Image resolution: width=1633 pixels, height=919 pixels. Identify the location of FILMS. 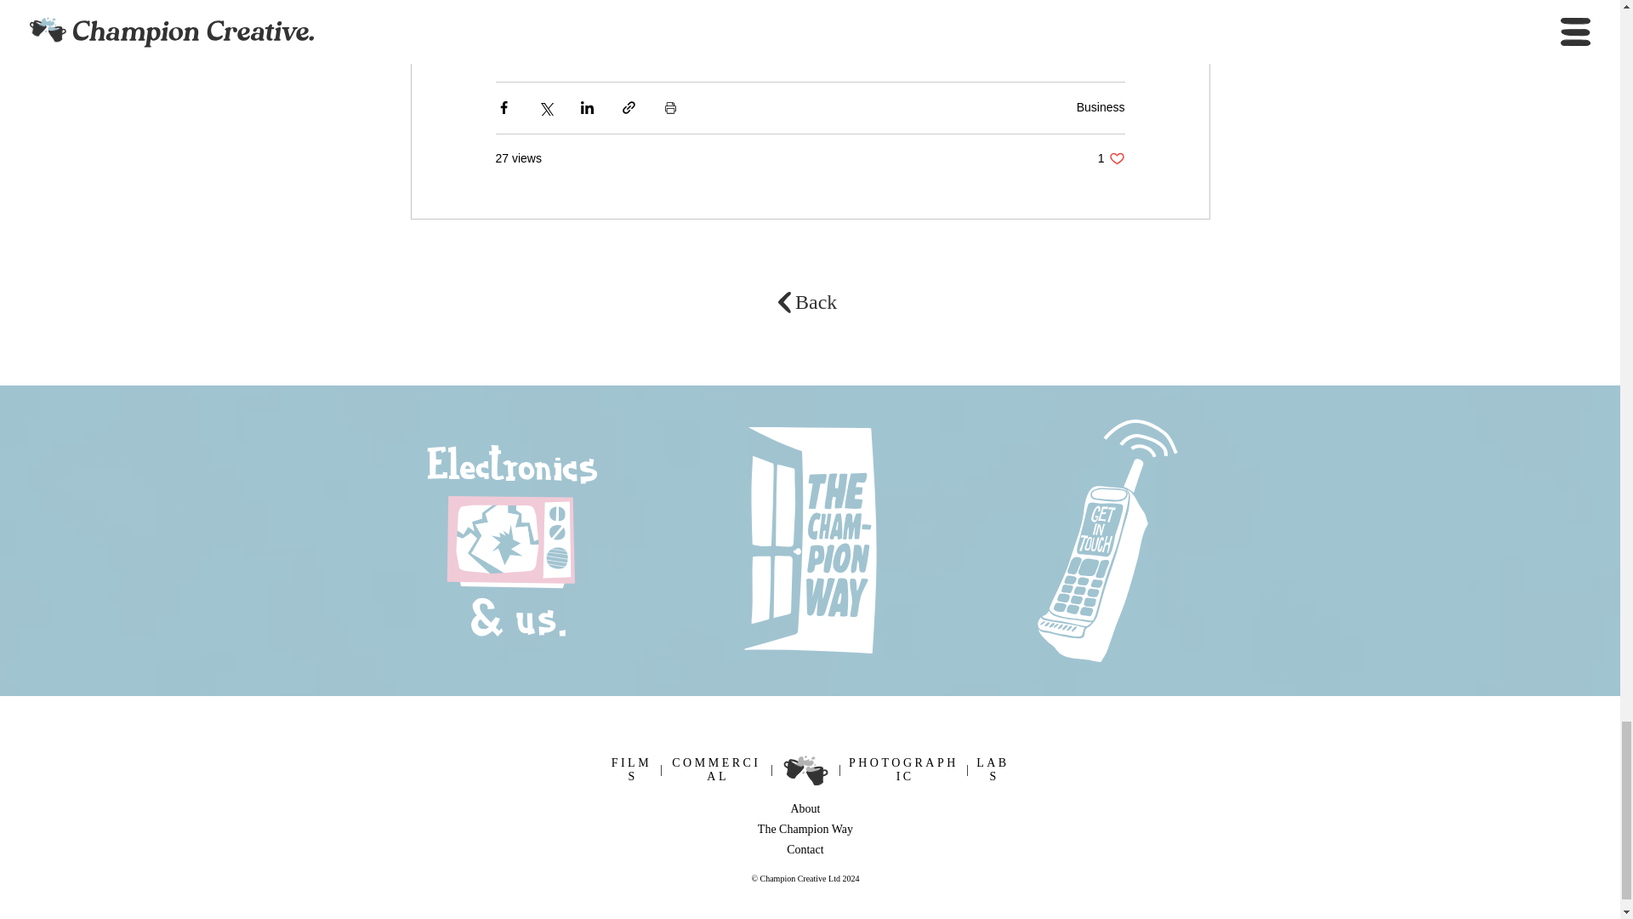
(631, 769).